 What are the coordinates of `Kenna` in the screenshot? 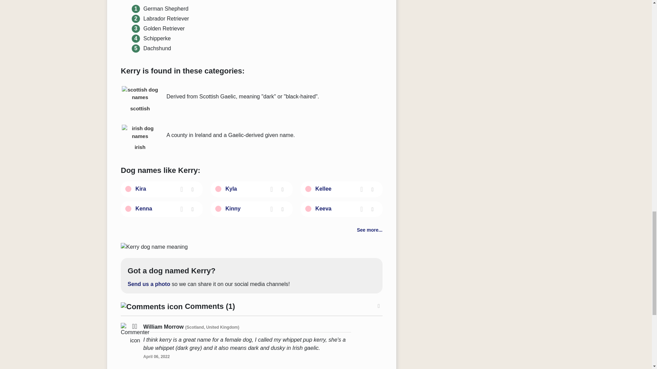 It's located at (144, 208).